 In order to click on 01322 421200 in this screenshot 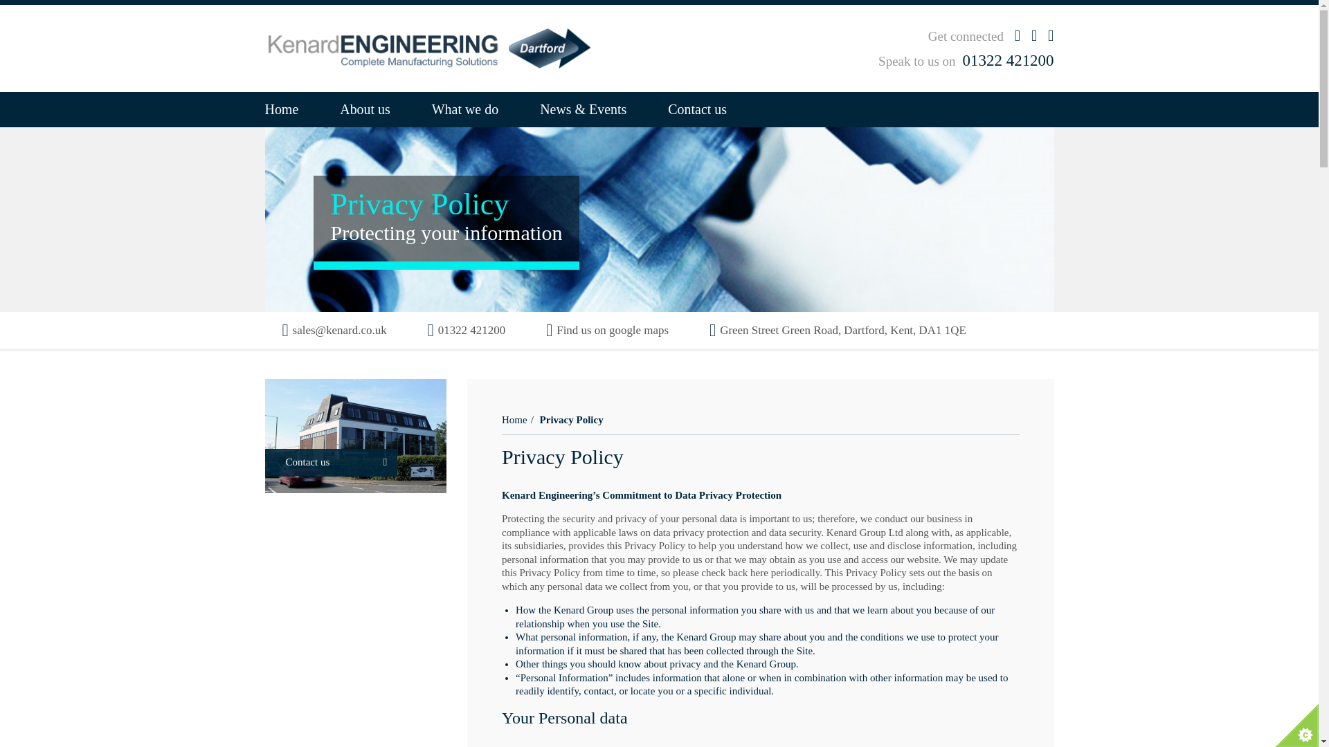, I will do `click(1008, 60)`.